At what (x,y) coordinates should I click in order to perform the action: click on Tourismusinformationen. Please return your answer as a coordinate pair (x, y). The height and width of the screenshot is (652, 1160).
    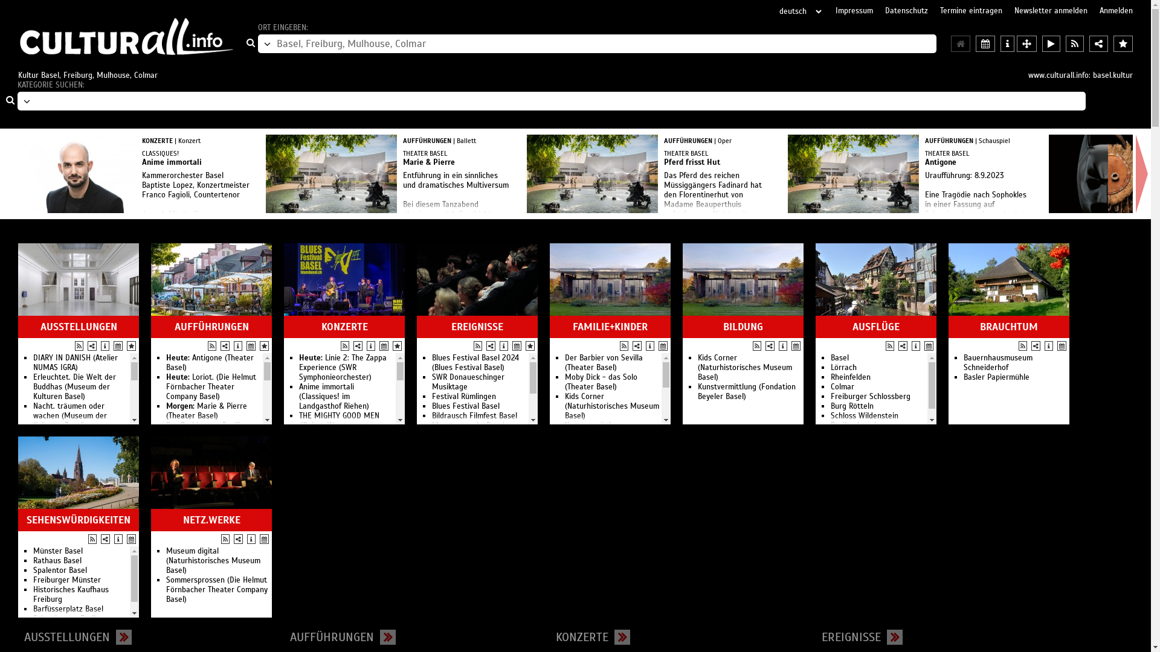
    Looking at the image, I should click on (504, 346).